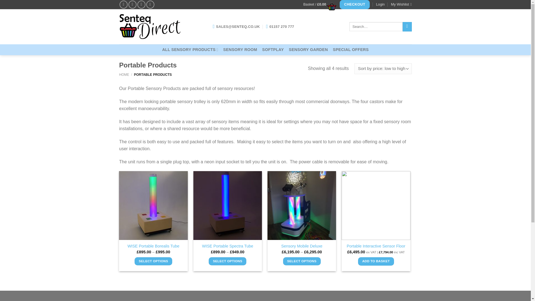 Image resolution: width=535 pixels, height=301 pixels. Describe the element at coordinates (280, 26) in the screenshot. I see `01157 270 777` at that location.